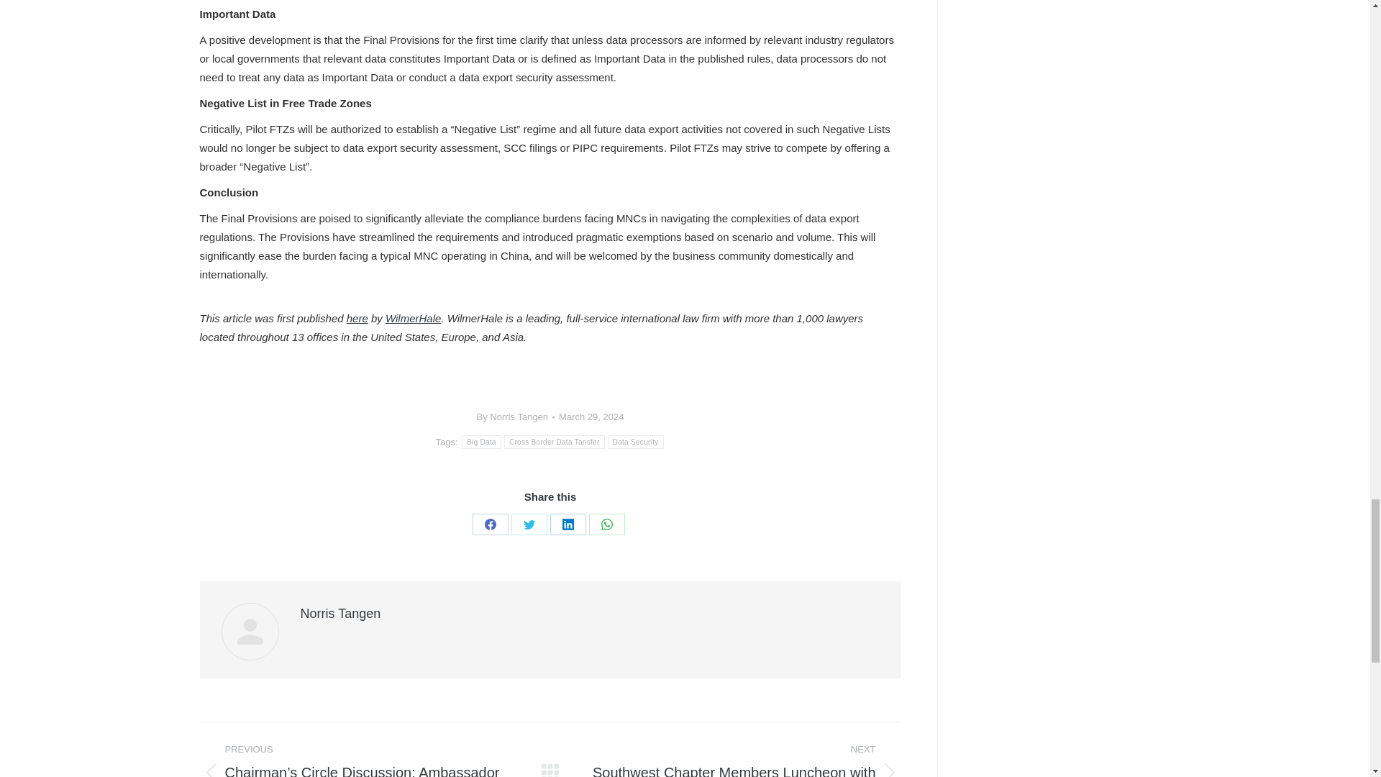 The width and height of the screenshot is (1381, 777). What do you see at coordinates (490, 524) in the screenshot?
I see `Facebook` at bounding box center [490, 524].